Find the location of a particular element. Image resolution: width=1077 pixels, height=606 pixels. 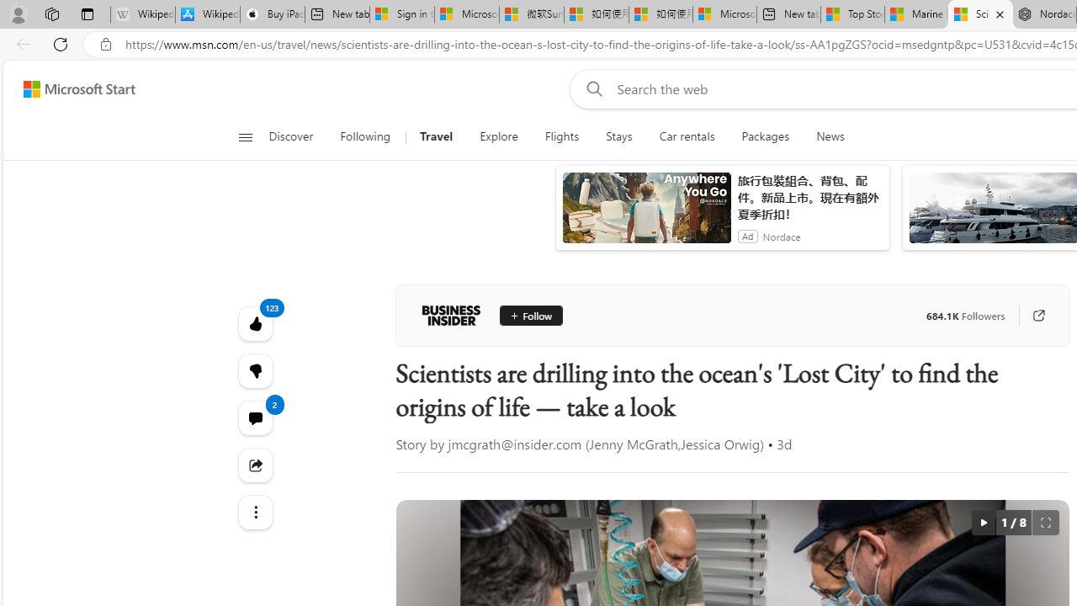

Follow is located at coordinates (530, 315).